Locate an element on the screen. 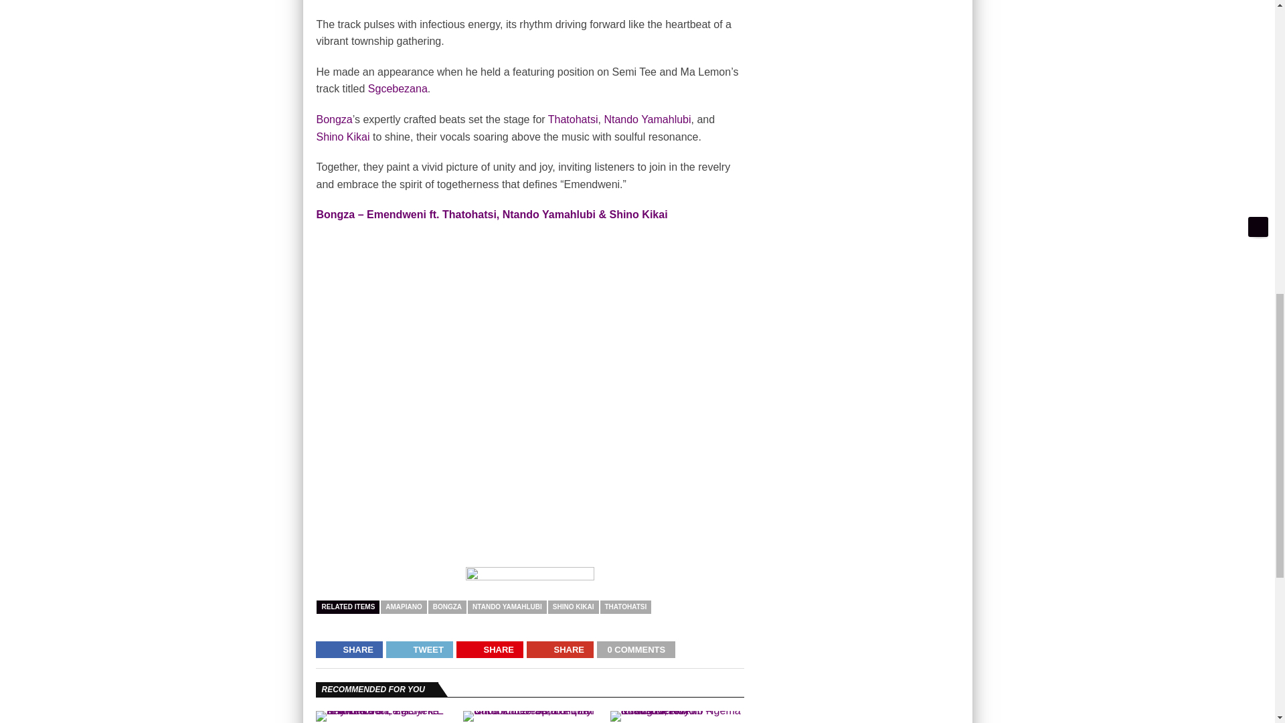 The image size is (1285, 723). Thatohatsi is located at coordinates (573, 119).